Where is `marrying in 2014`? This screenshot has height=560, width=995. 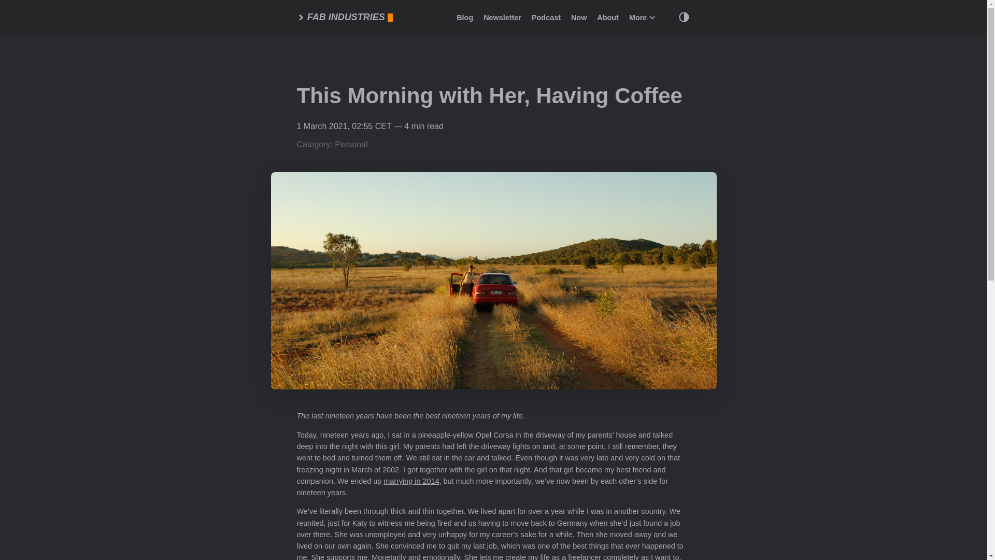
marrying in 2014 is located at coordinates (410, 481).